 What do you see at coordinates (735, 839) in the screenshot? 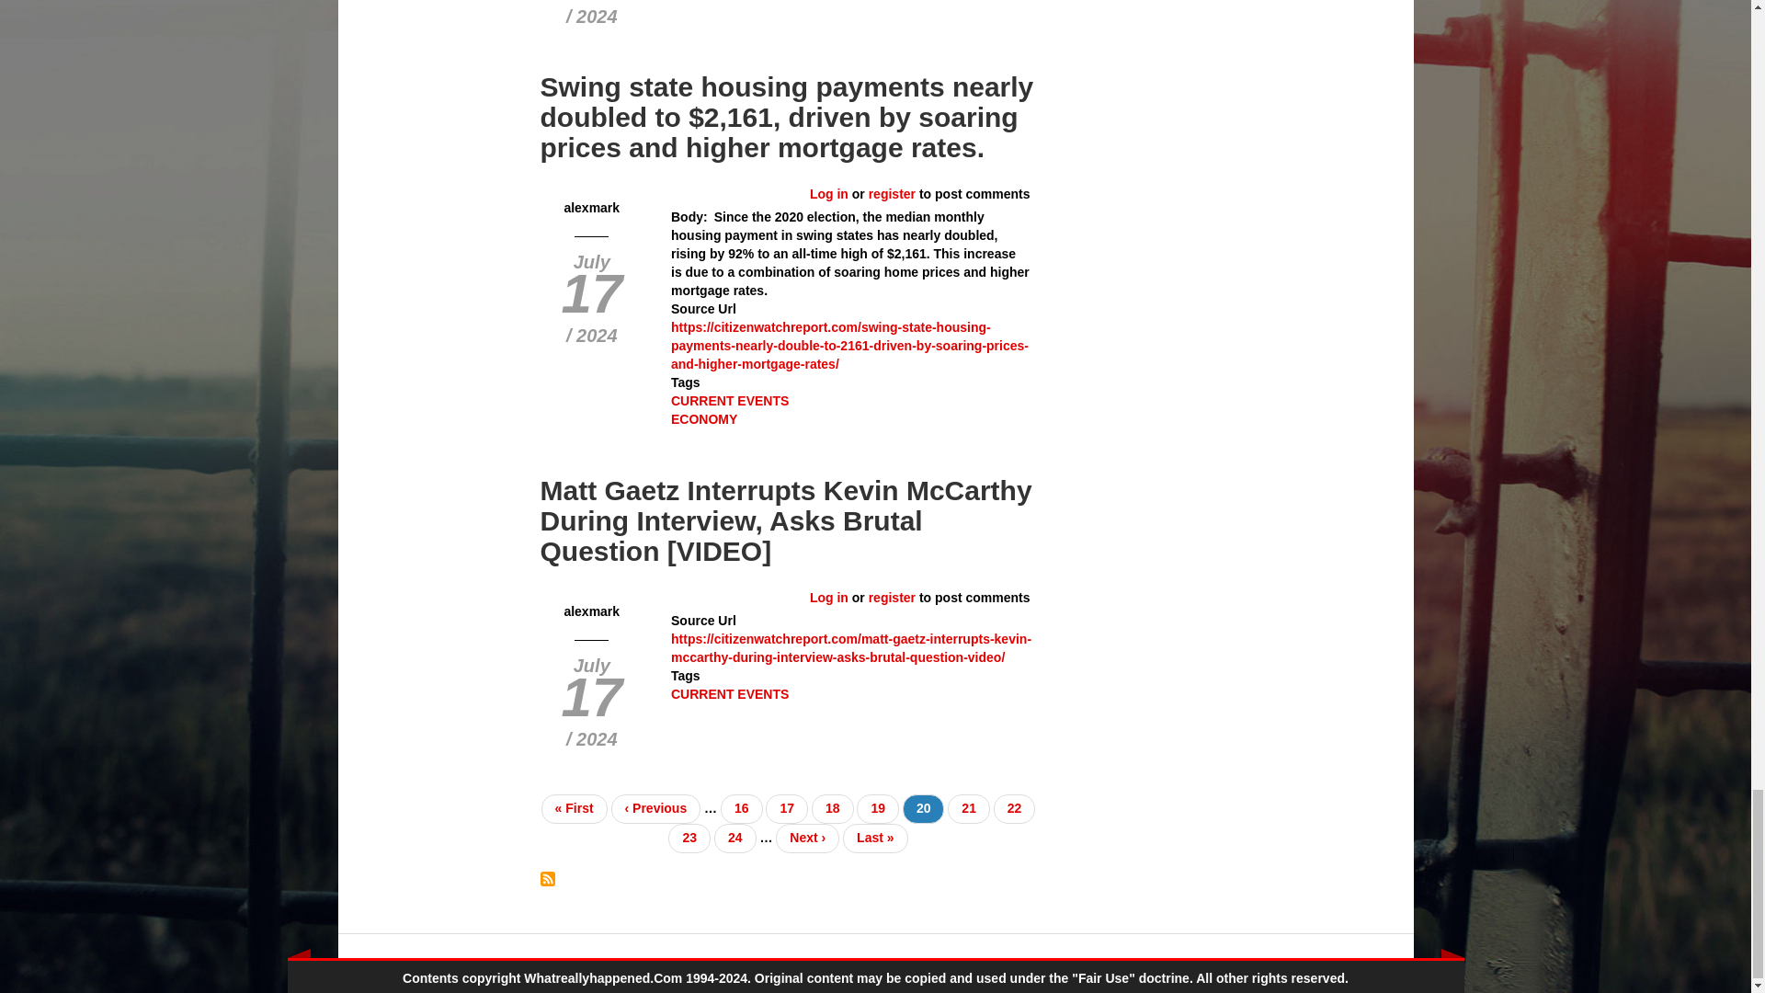
I see `Go to page 24` at bounding box center [735, 839].